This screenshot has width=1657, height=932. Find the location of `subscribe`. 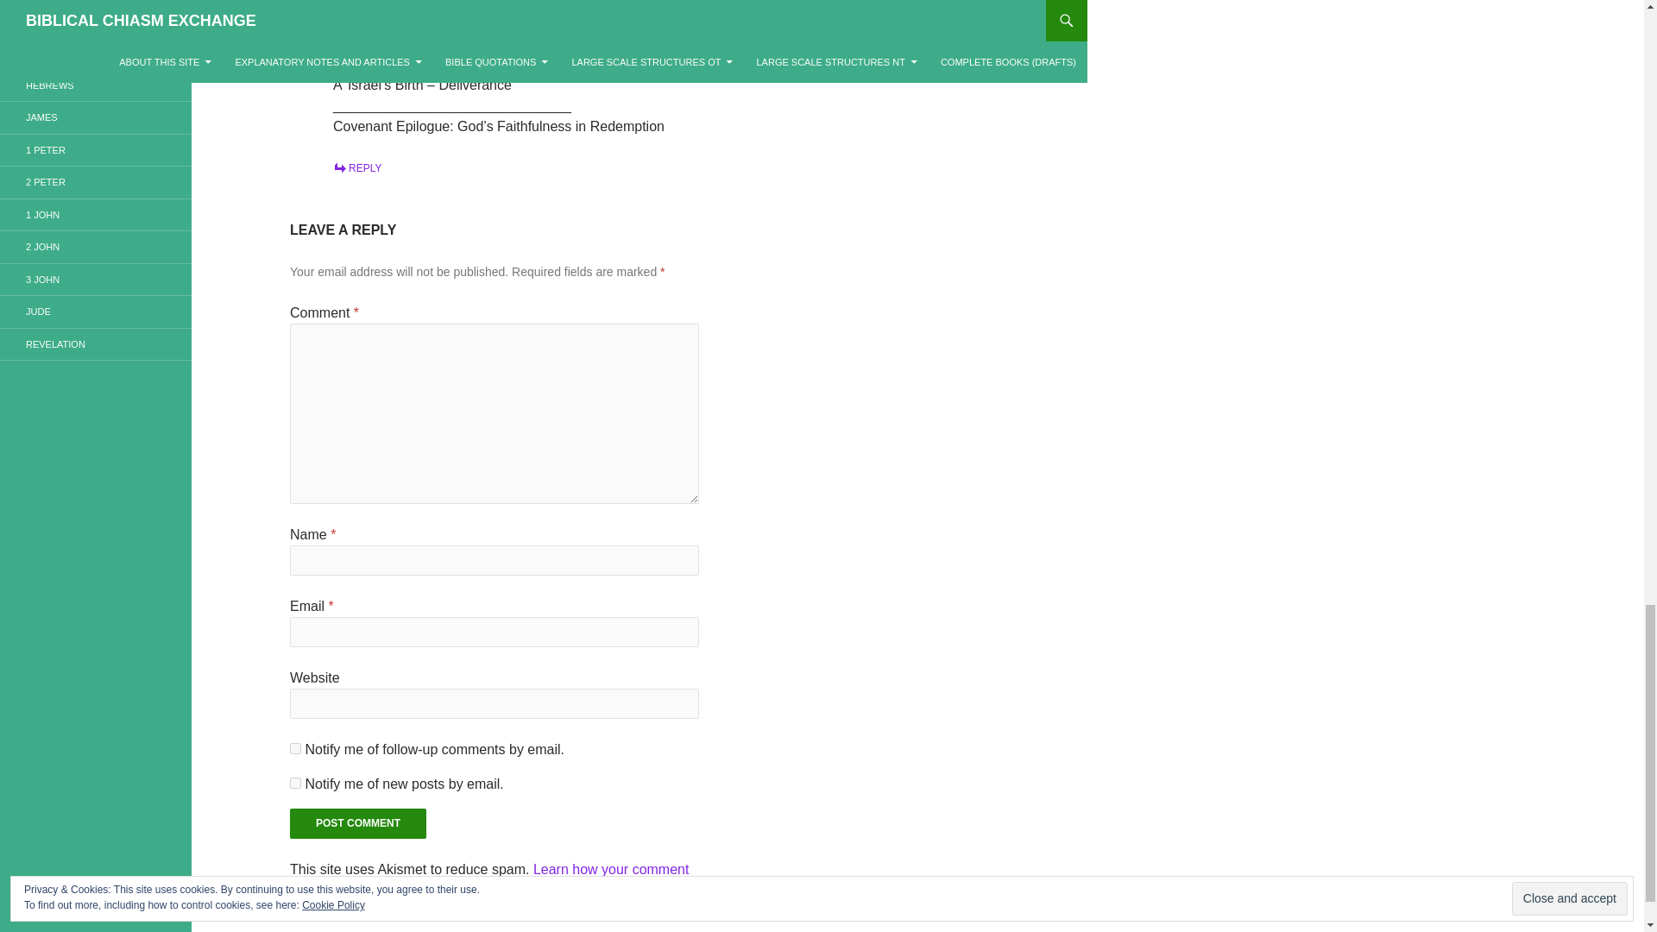

subscribe is located at coordinates (295, 782).